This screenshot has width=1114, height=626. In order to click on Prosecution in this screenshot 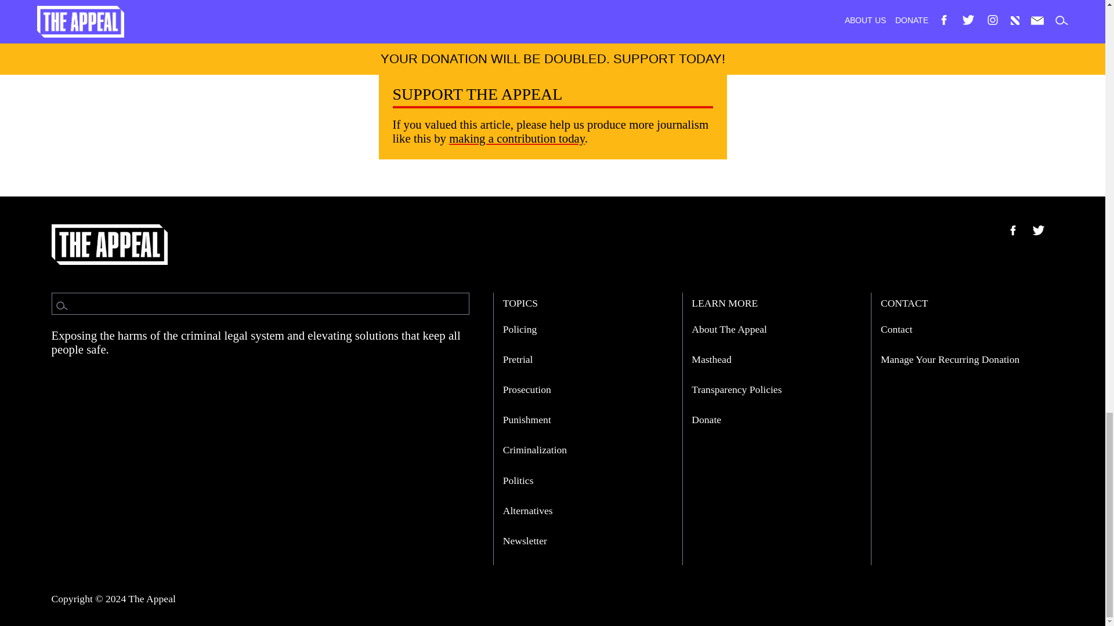, I will do `click(527, 390)`.